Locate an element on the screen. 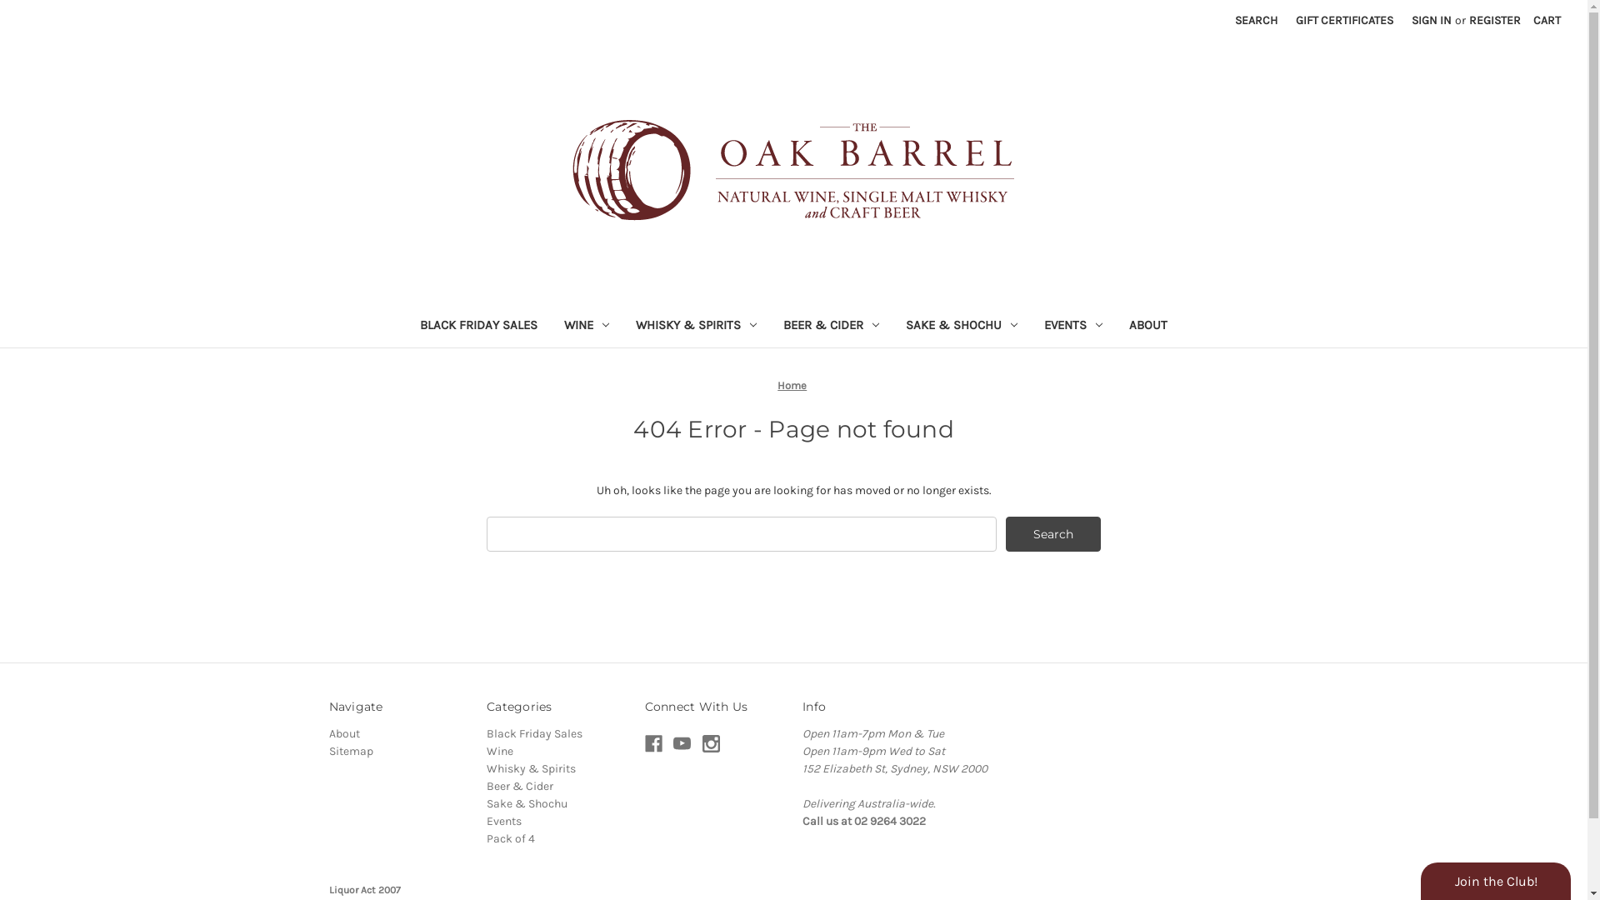 The height and width of the screenshot is (900, 1600). REGISTER is located at coordinates (1495, 20).